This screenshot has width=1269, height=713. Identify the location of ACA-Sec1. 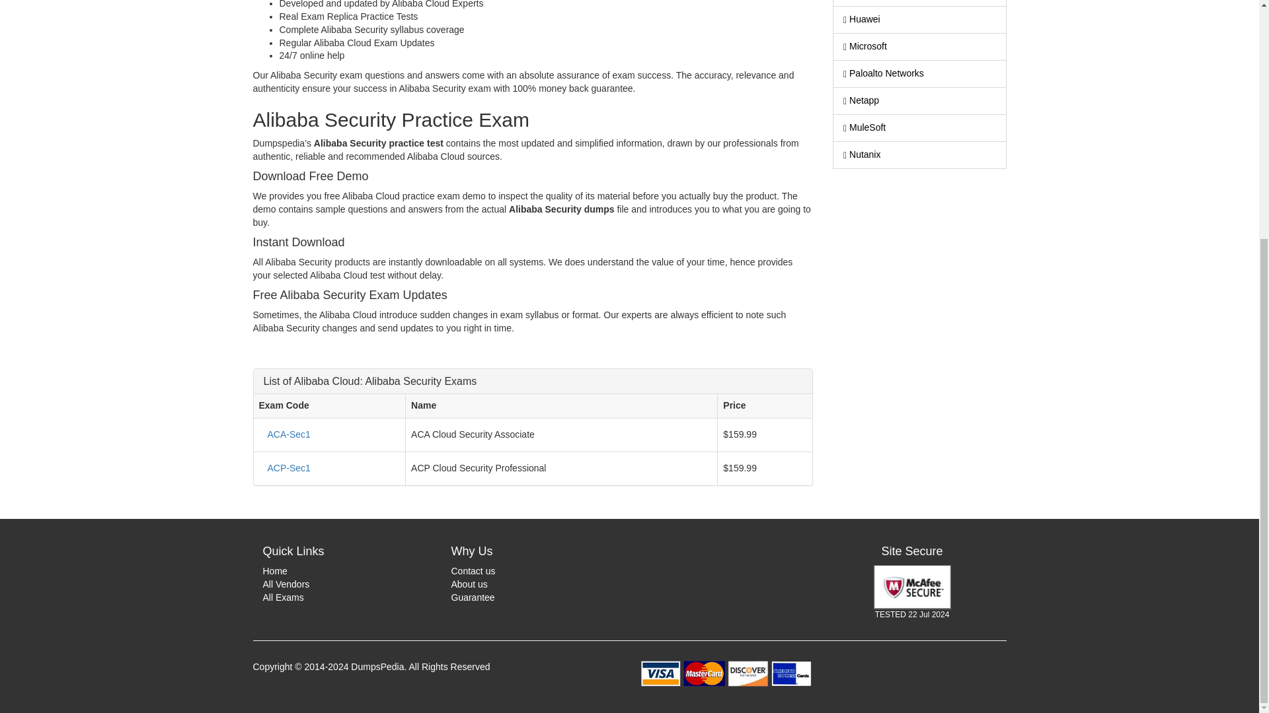
(289, 434).